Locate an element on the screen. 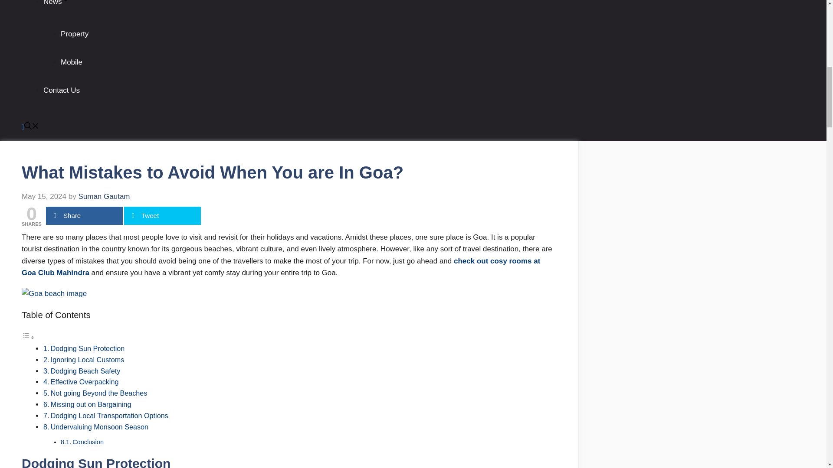  Tweet is located at coordinates (162, 216).